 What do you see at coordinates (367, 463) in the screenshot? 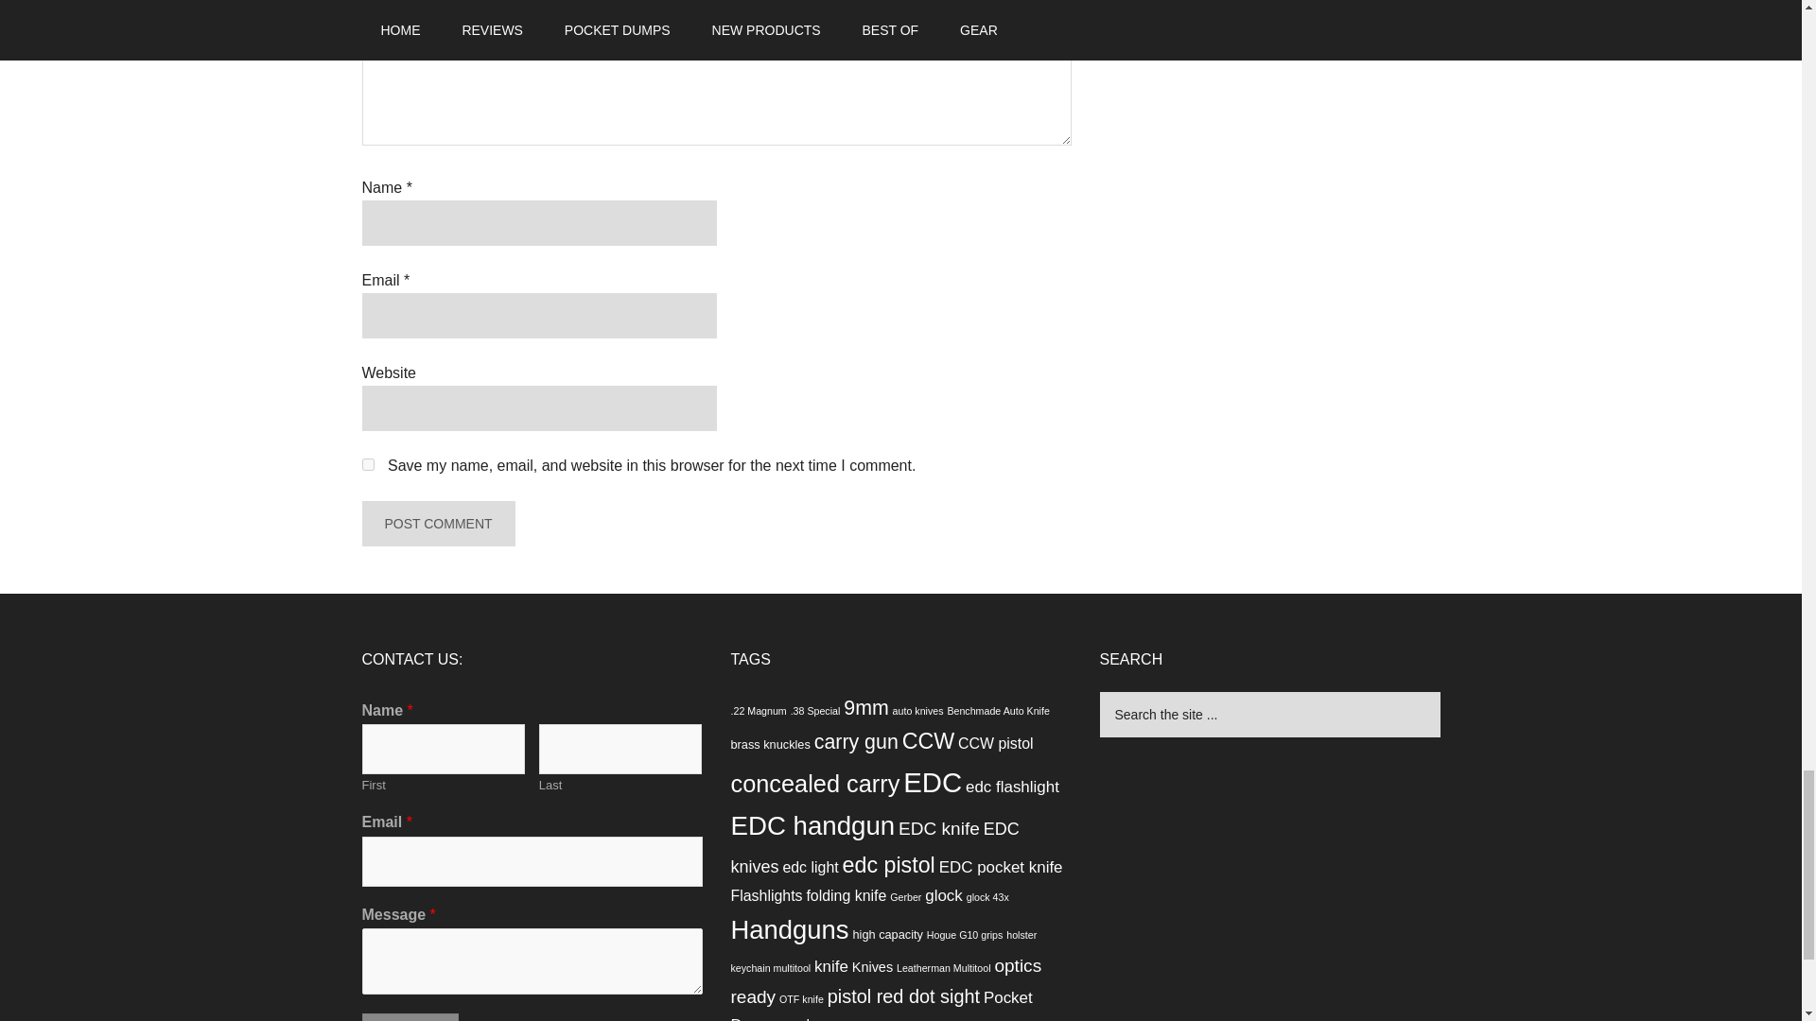
I see `yes` at bounding box center [367, 463].